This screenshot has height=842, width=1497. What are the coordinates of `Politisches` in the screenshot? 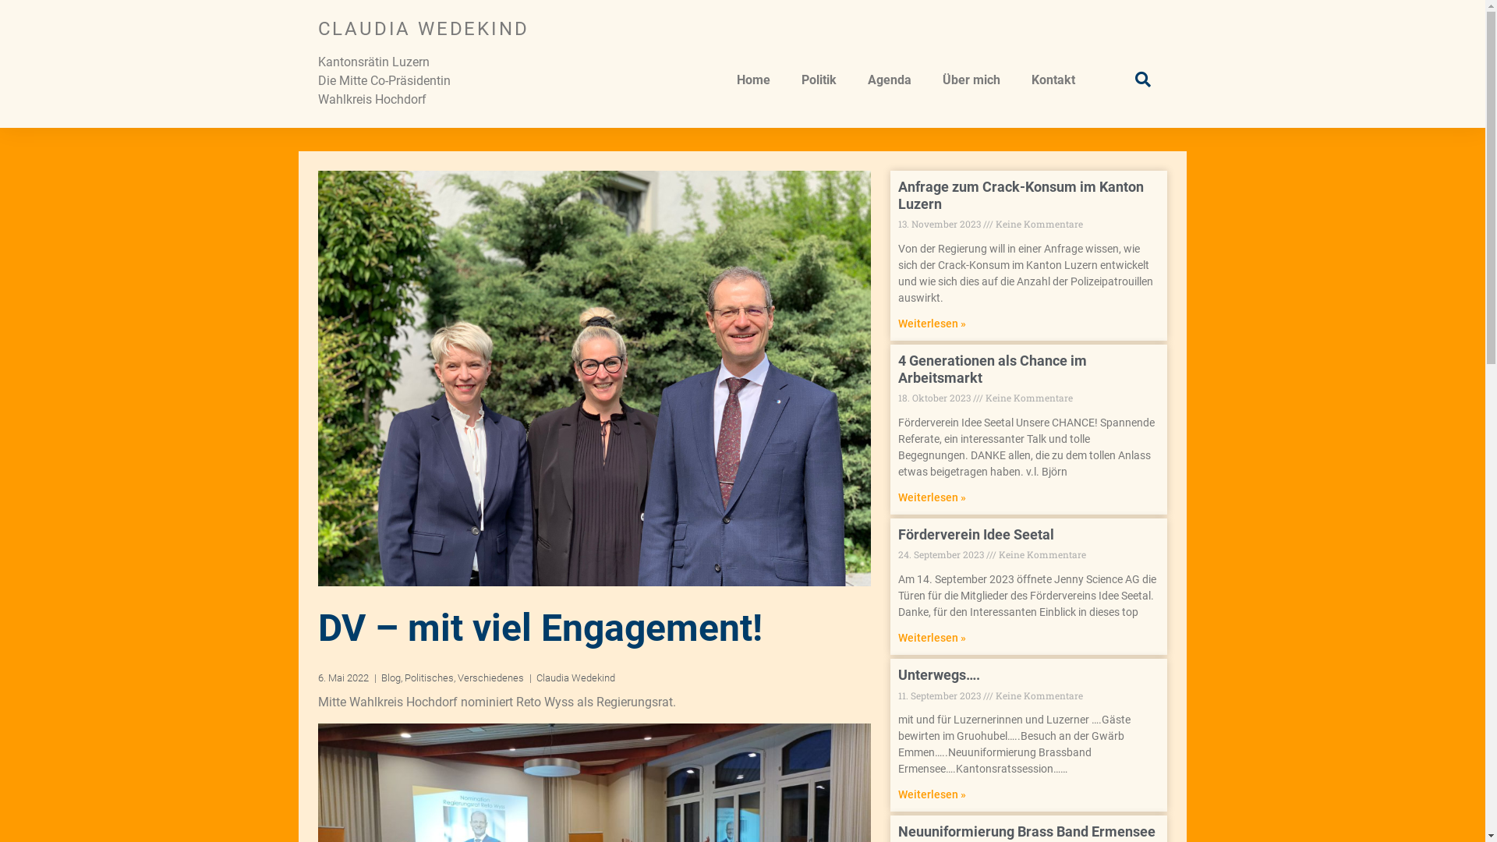 It's located at (429, 678).